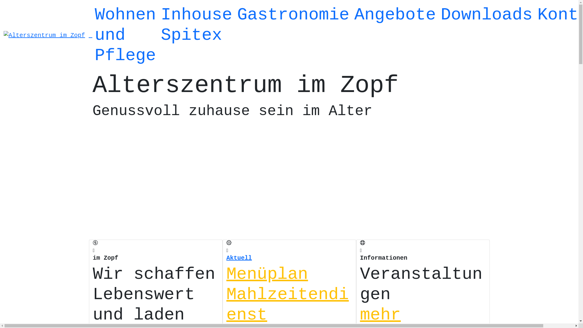  What do you see at coordinates (395, 15) in the screenshot?
I see `Angebote` at bounding box center [395, 15].